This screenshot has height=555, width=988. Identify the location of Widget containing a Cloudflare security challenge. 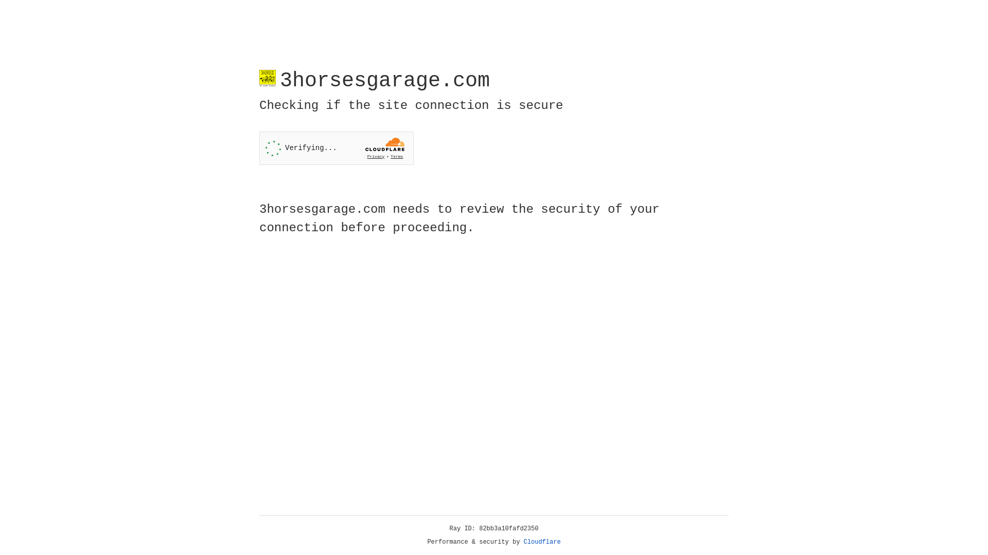
(337, 148).